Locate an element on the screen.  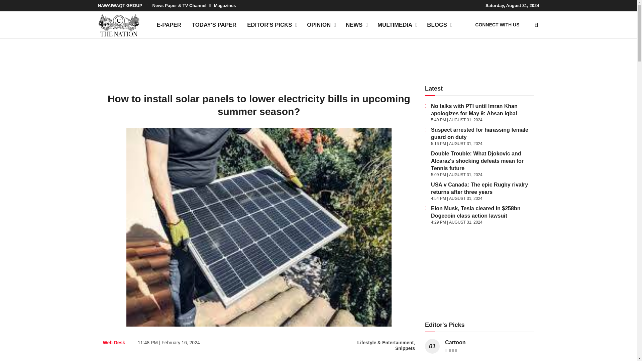
OPINION is located at coordinates (321, 25).